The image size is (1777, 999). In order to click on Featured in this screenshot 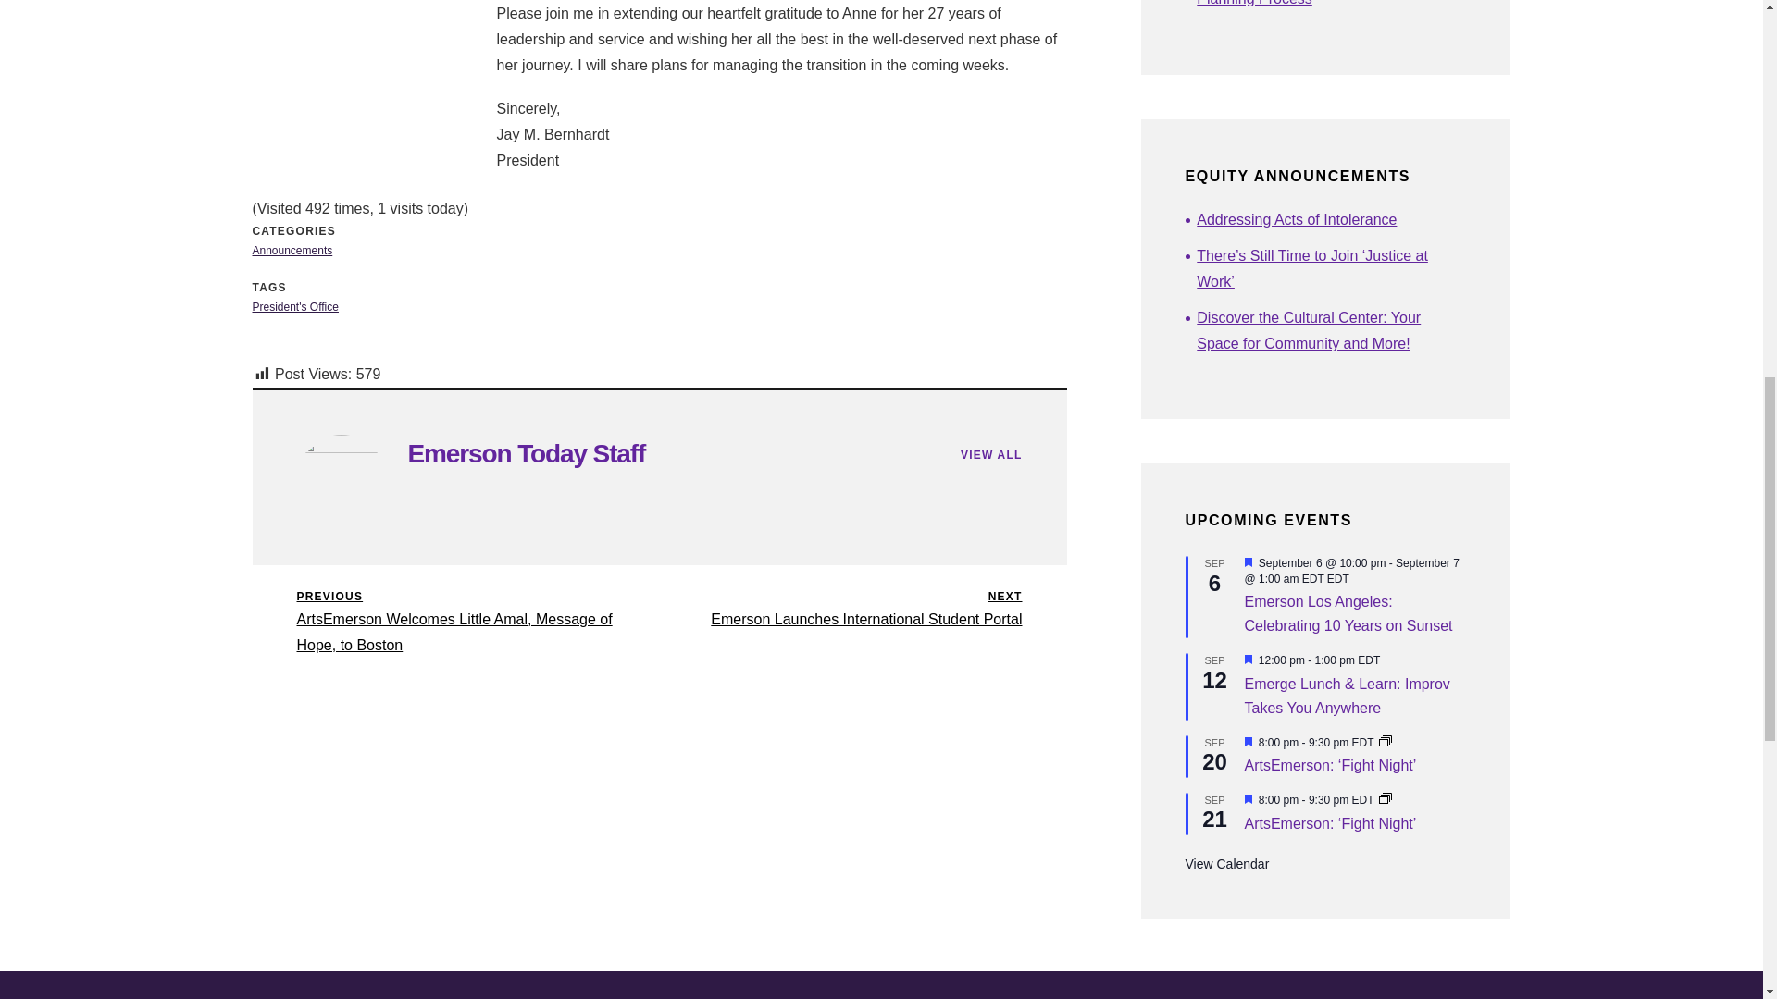, I will do `click(1248, 743)`.